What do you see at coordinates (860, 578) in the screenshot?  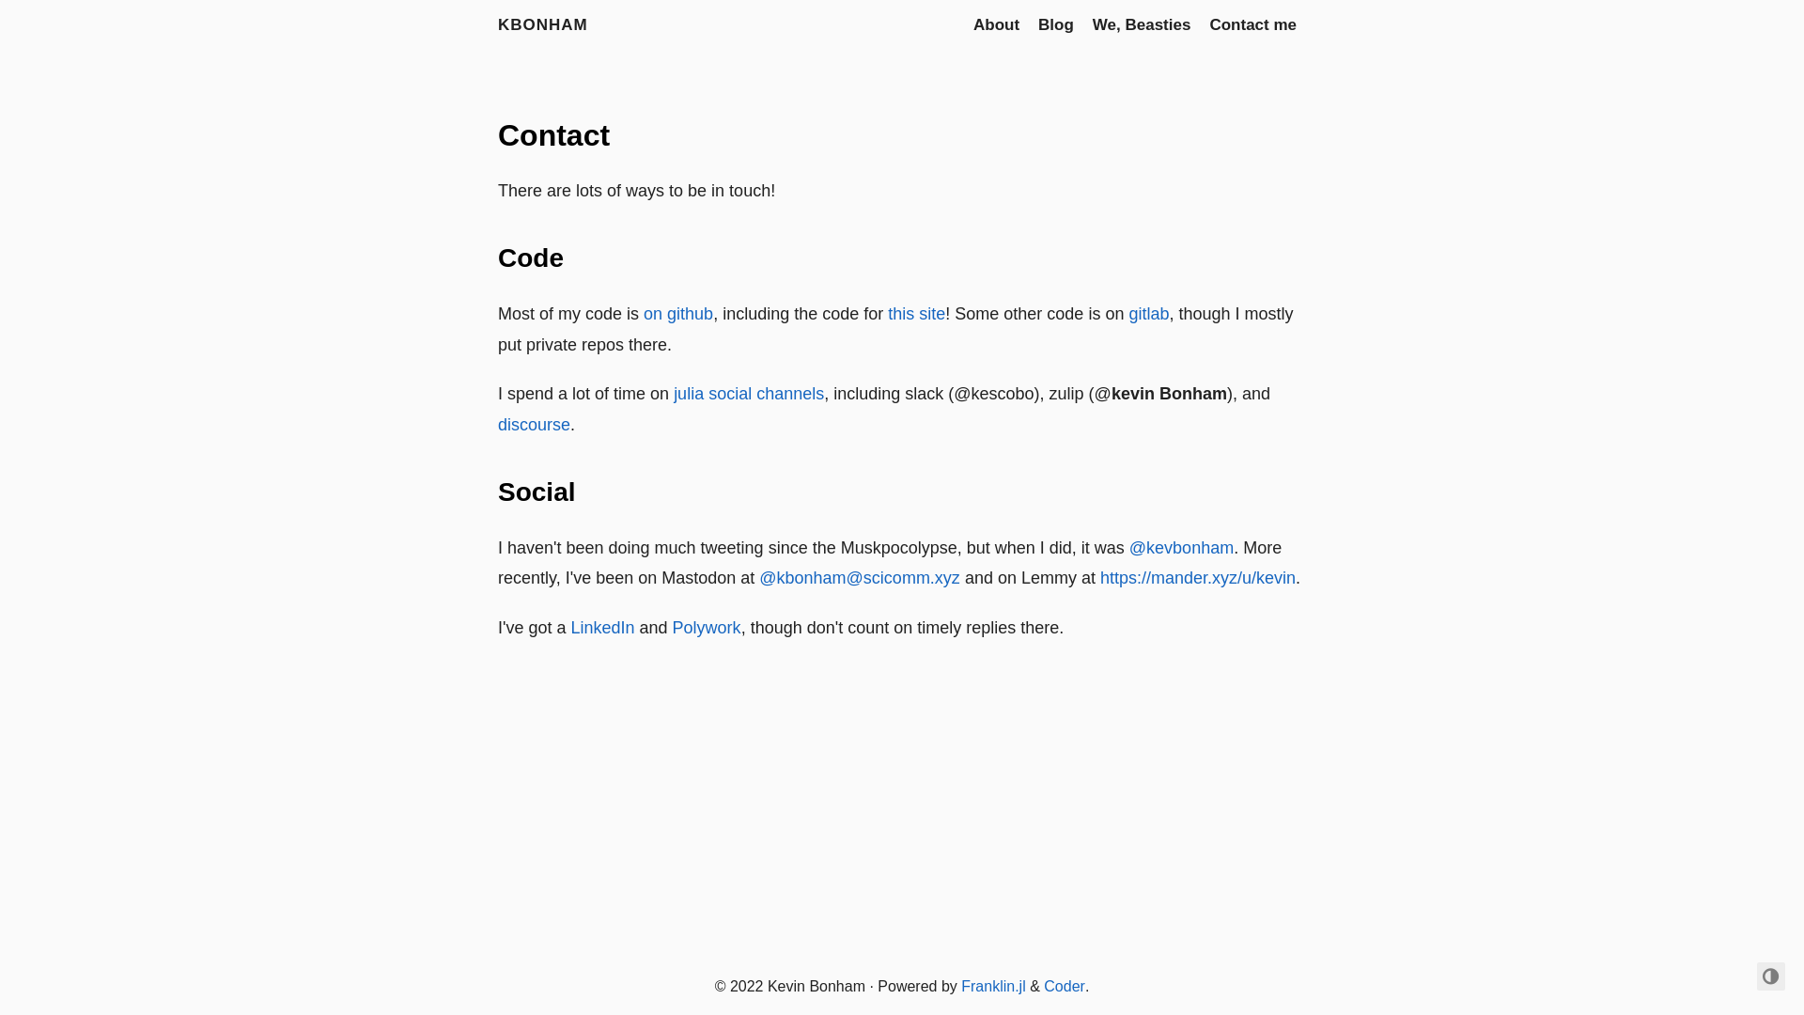 I see `@kbonham@scicomm.xyz` at bounding box center [860, 578].